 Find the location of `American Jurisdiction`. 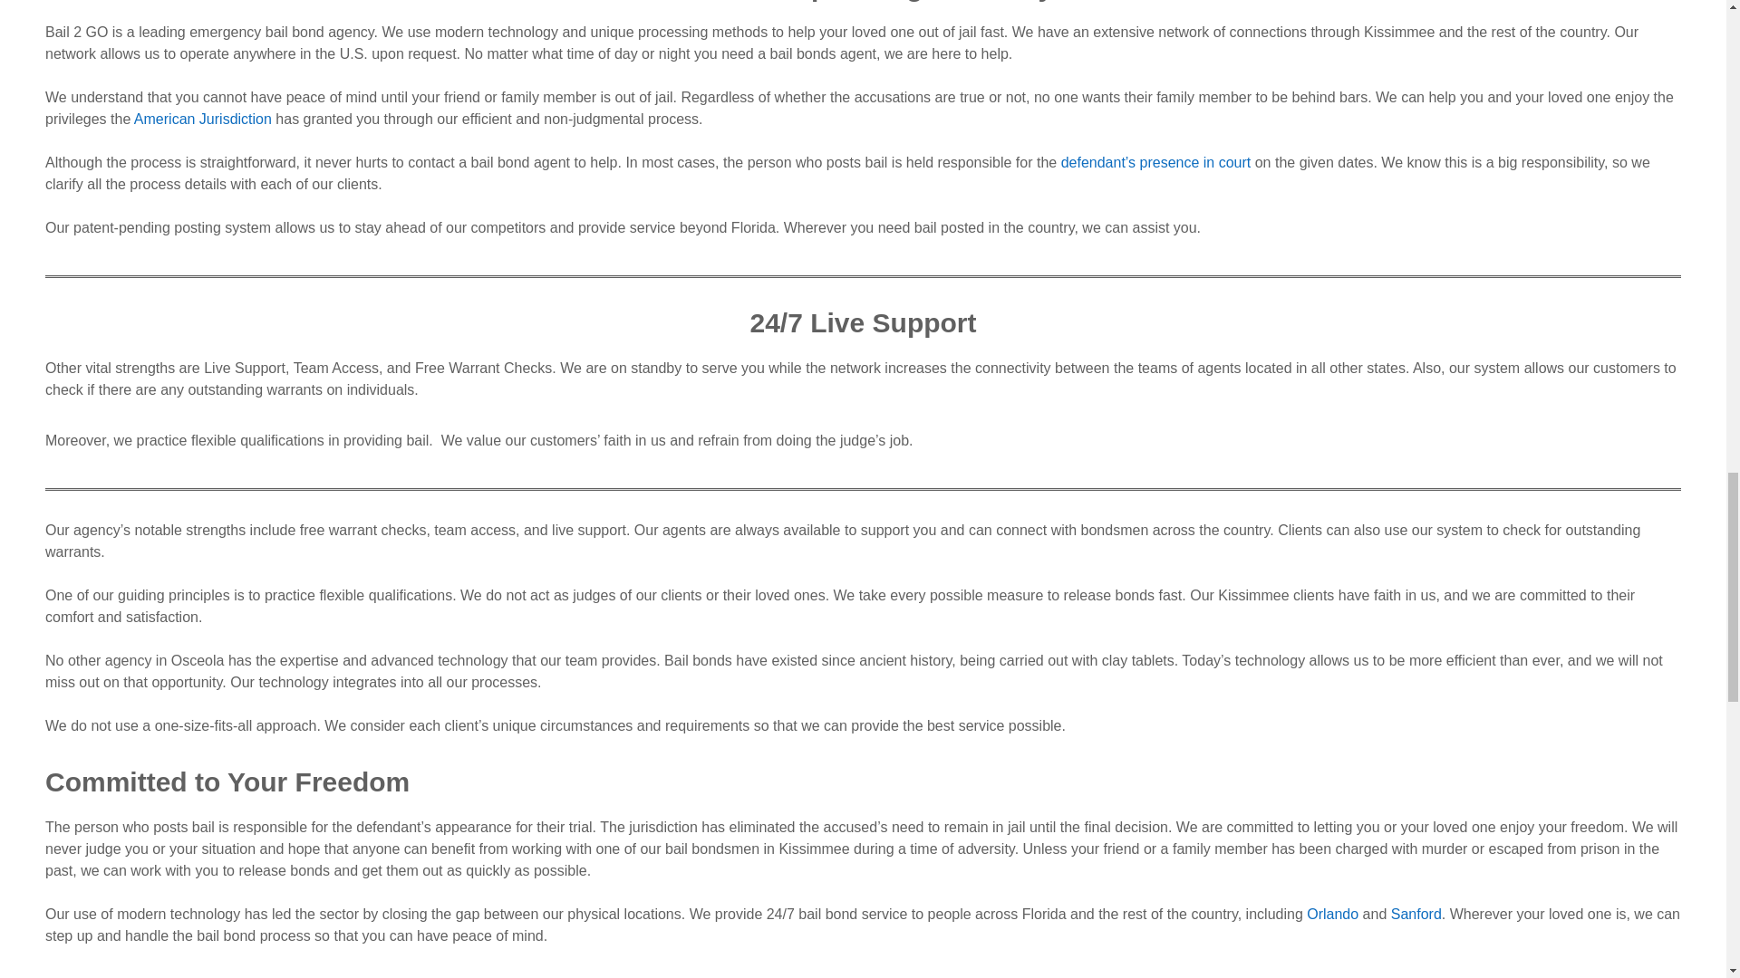

American Jurisdiction is located at coordinates (202, 120).